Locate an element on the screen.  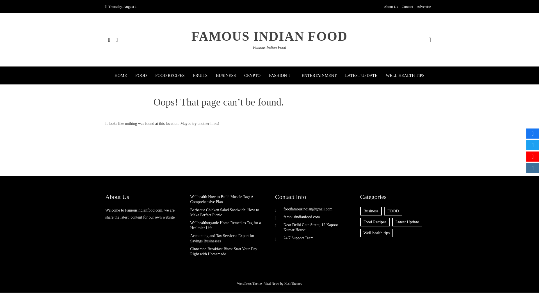
Download Viral News is located at coordinates (271, 284).